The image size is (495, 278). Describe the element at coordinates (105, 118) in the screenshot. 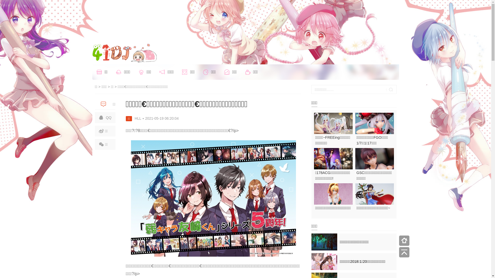

I see `QQ` at that location.